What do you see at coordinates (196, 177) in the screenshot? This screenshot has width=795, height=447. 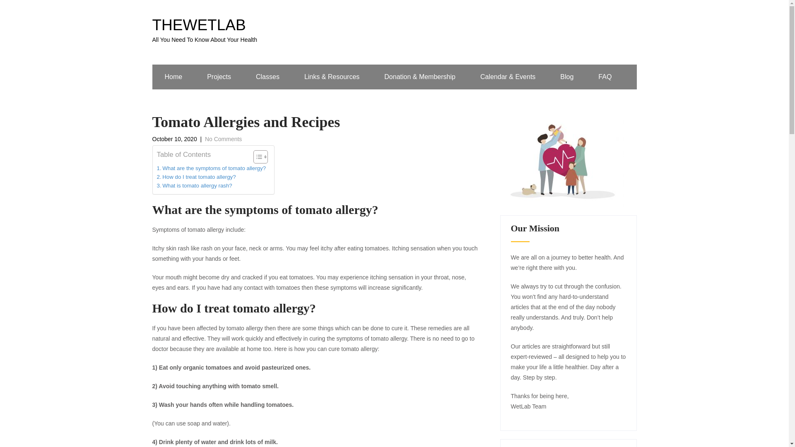 I see `How do I treat tomato allergy?` at bounding box center [196, 177].